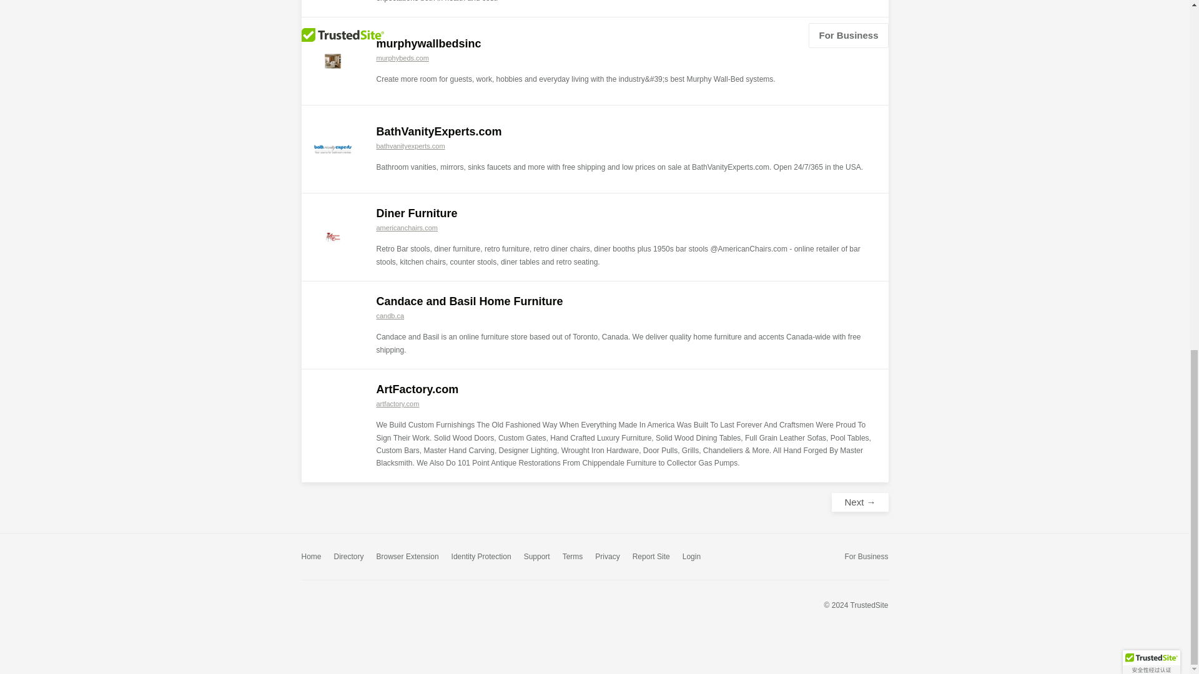  What do you see at coordinates (402, 58) in the screenshot?
I see `murphybeds.com` at bounding box center [402, 58].